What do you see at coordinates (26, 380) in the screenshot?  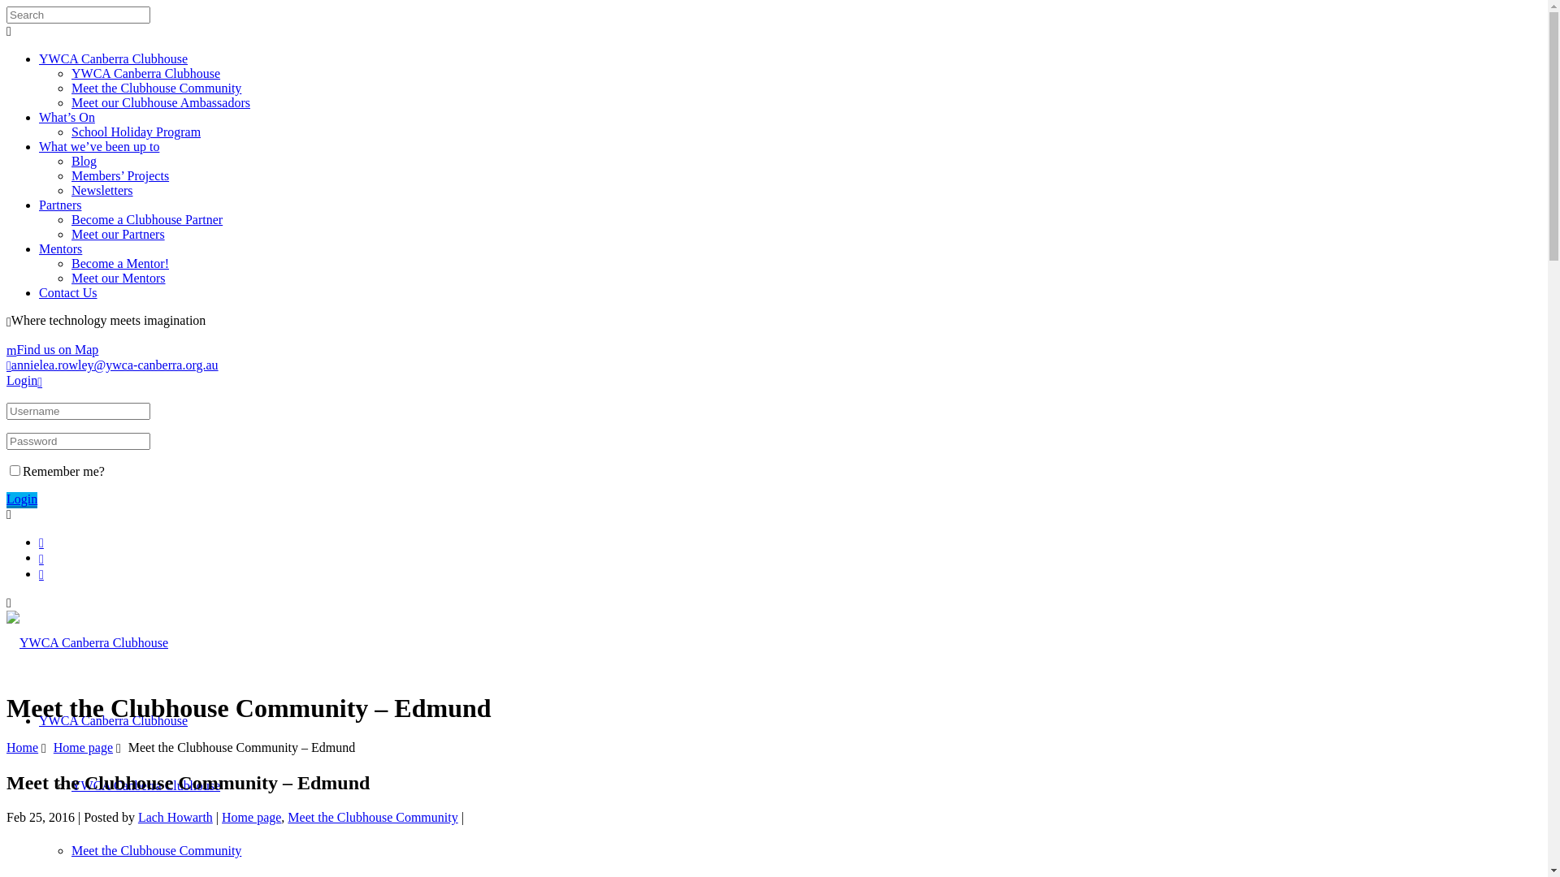 I see `Login` at bounding box center [26, 380].